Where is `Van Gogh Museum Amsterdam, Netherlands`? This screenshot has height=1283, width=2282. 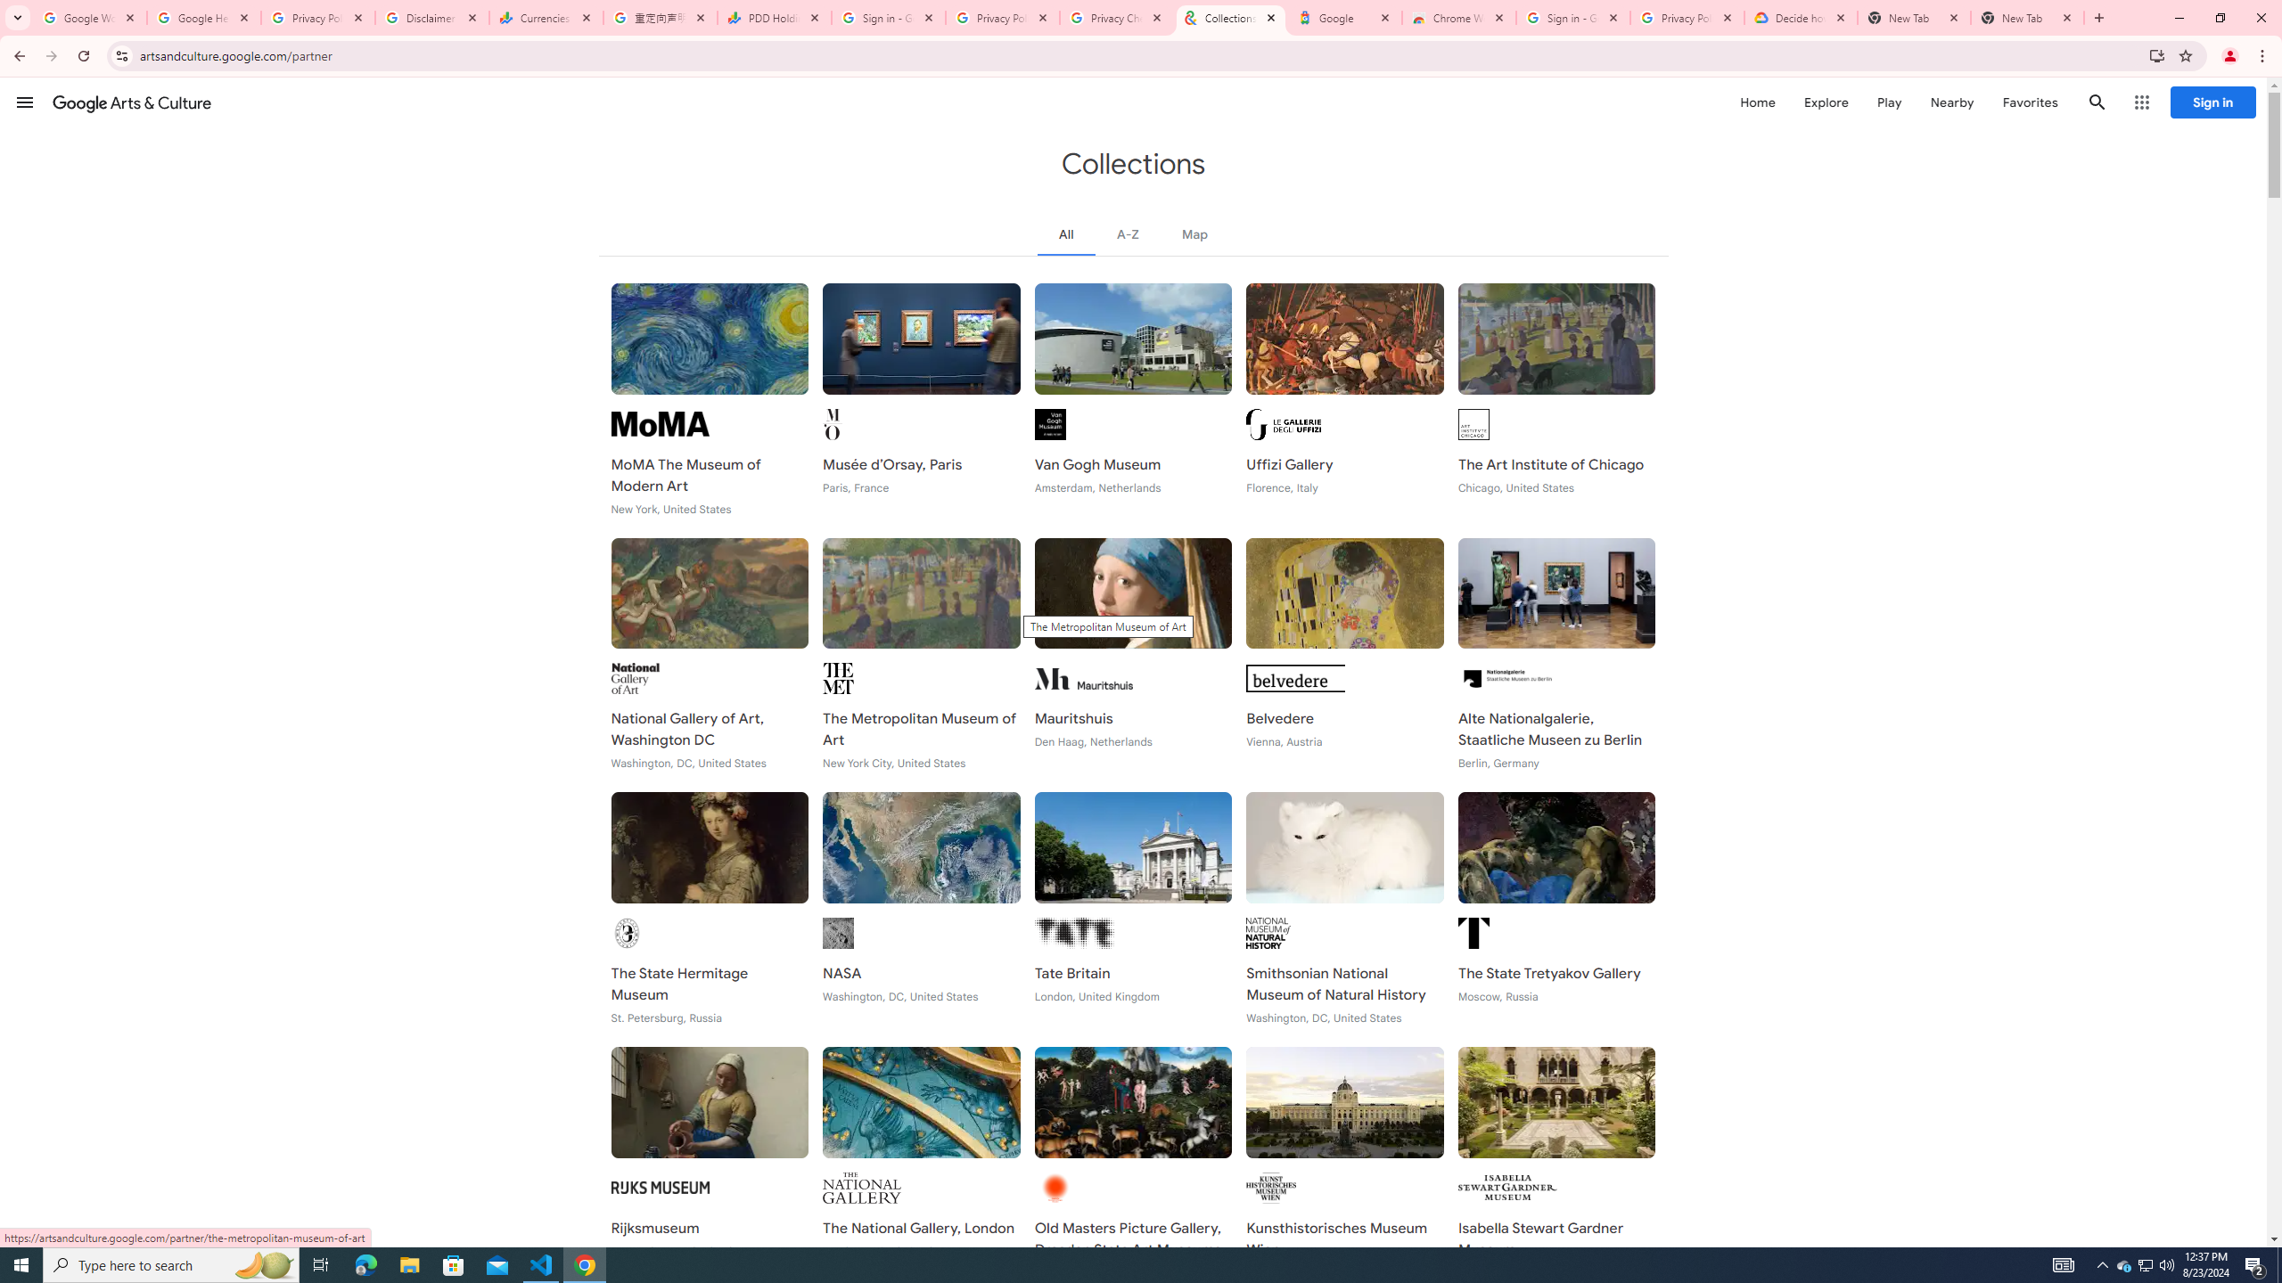 Van Gogh Museum Amsterdam, Netherlands is located at coordinates (1132, 400).